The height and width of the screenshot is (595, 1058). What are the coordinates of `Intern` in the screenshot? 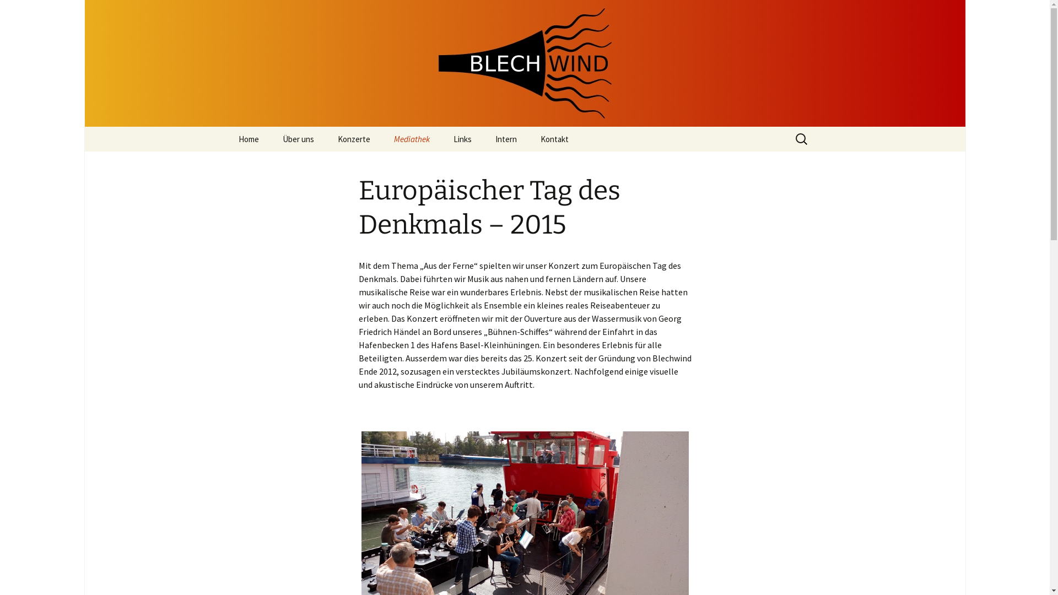 It's located at (506, 139).